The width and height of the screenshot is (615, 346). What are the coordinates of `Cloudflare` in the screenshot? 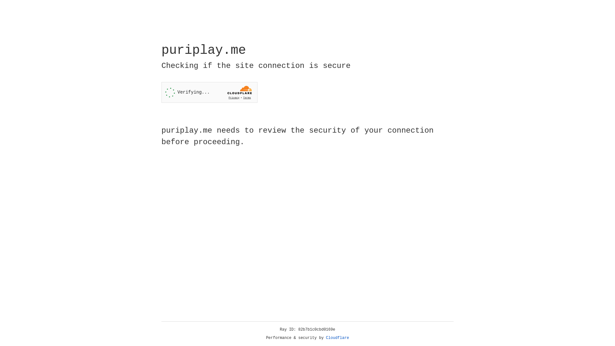 It's located at (338, 338).